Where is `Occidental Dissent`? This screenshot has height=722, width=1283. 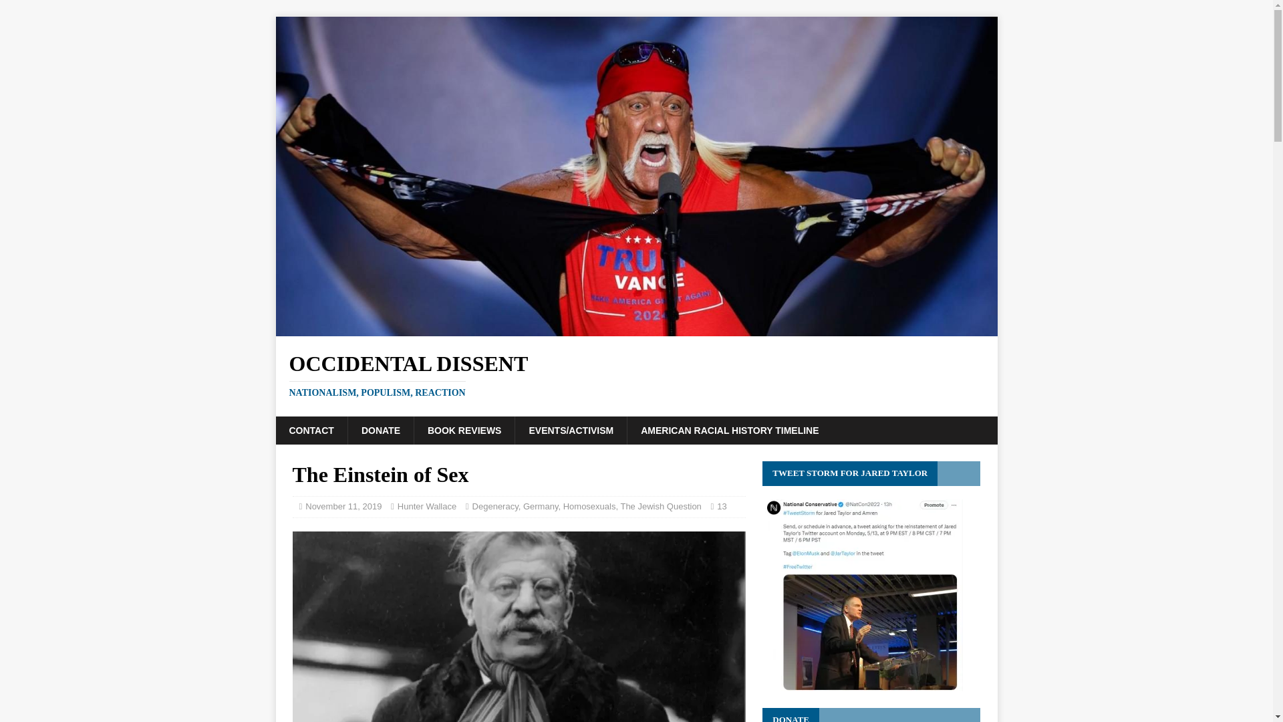
Occidental Dissent is located at coordinates (636, 328).